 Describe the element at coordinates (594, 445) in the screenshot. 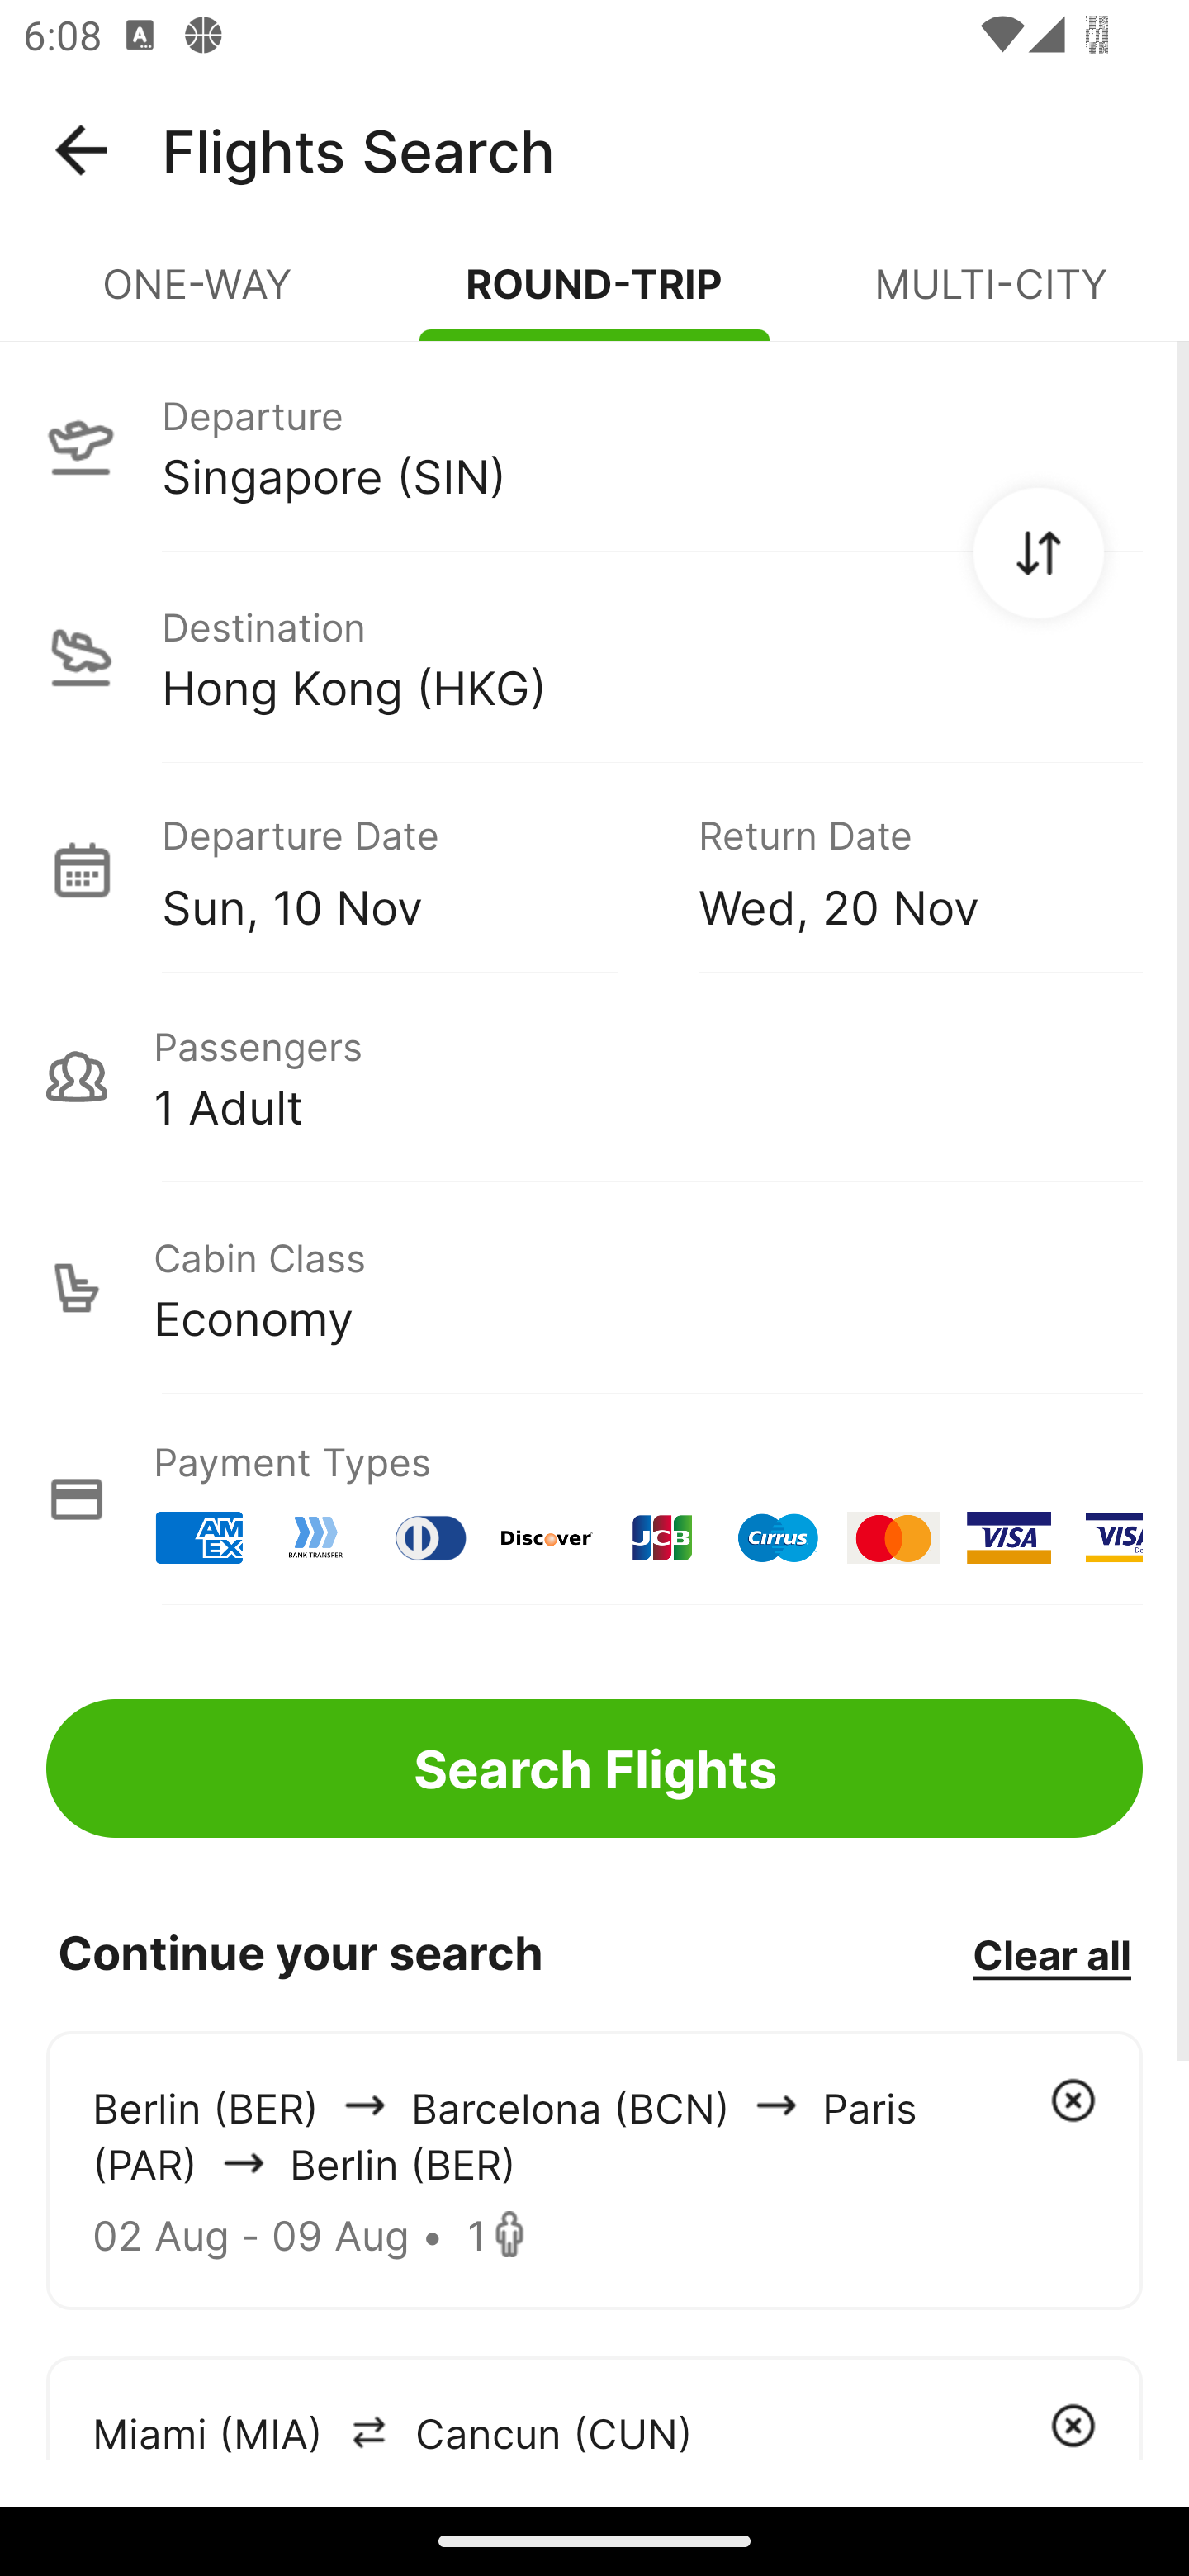

I see `Departure Singapore (SIN)` at that location.